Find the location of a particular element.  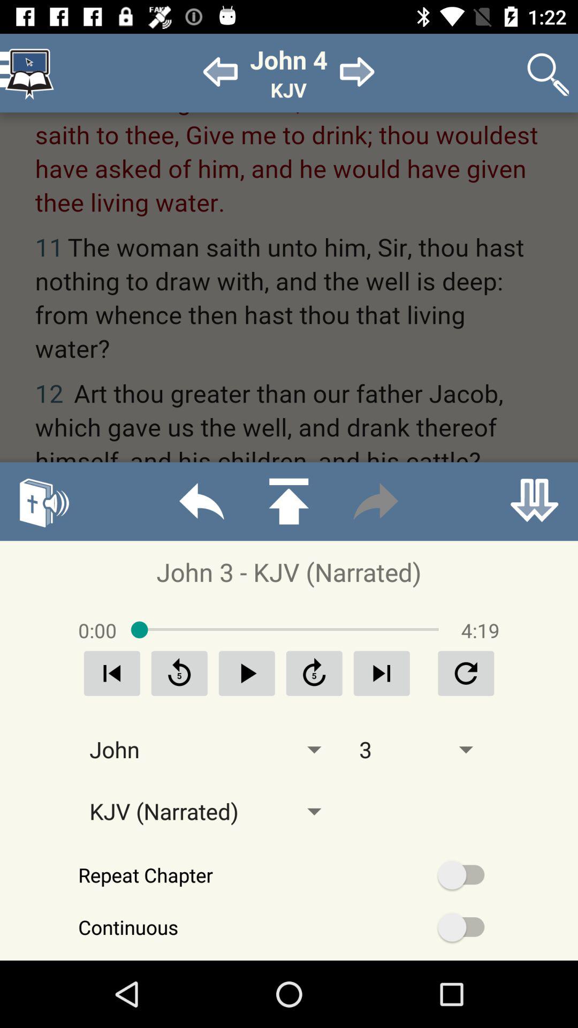

collapse is located at coordinates (534, 501).